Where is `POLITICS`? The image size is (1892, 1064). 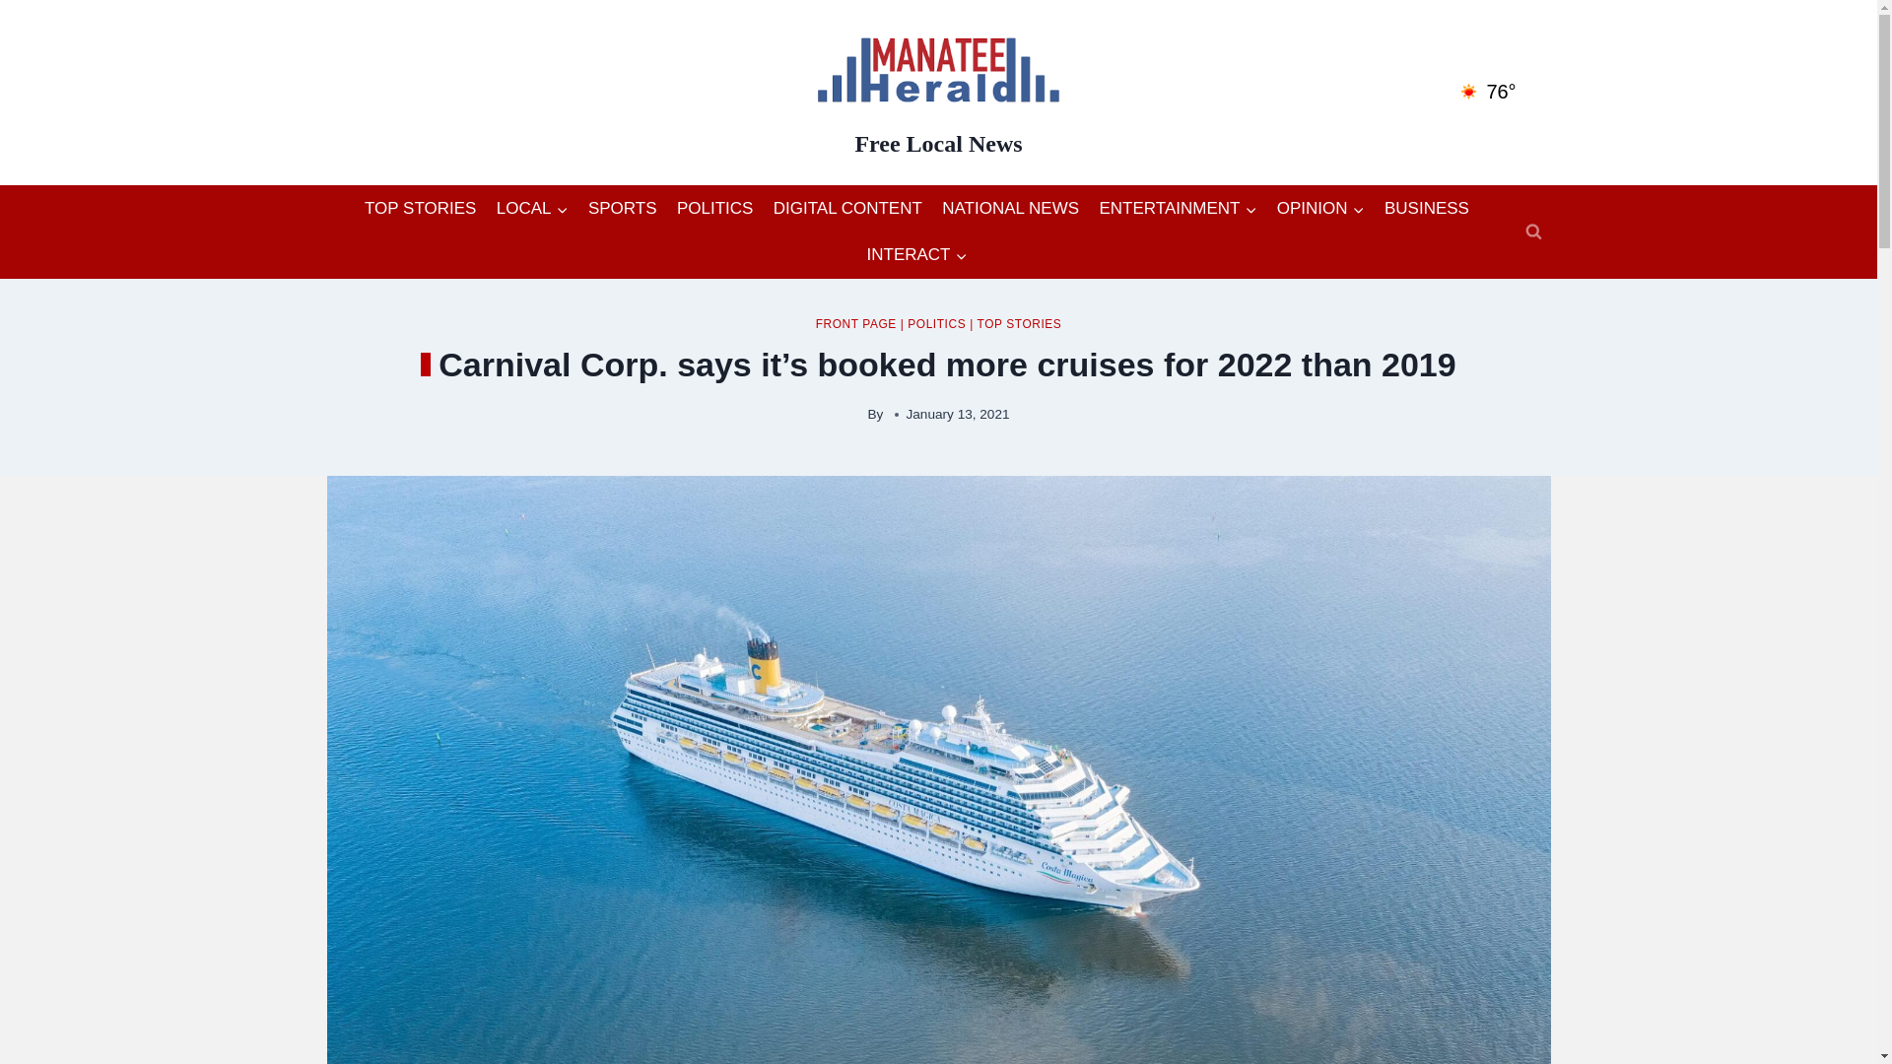
POLITICS is located at coordinates (936, 323).